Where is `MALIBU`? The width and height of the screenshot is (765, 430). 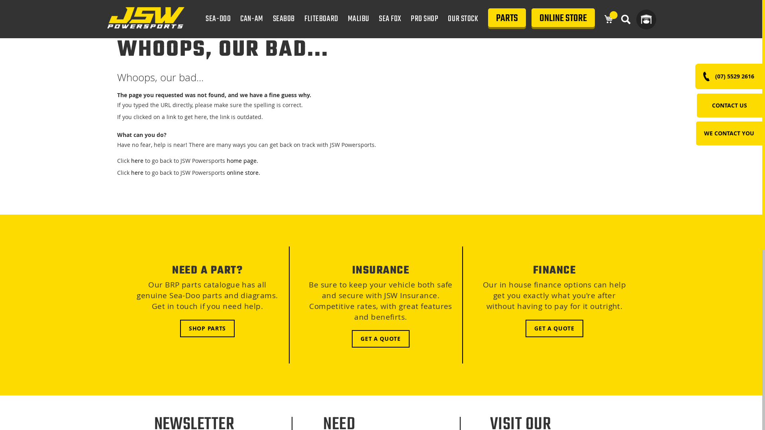 MALIBU is located at coordinates (359, 19).